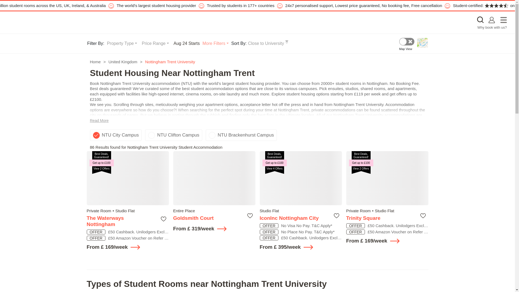 This screenshot has width=519, height=292. I want to click on Entire Place, so click(184, 211).